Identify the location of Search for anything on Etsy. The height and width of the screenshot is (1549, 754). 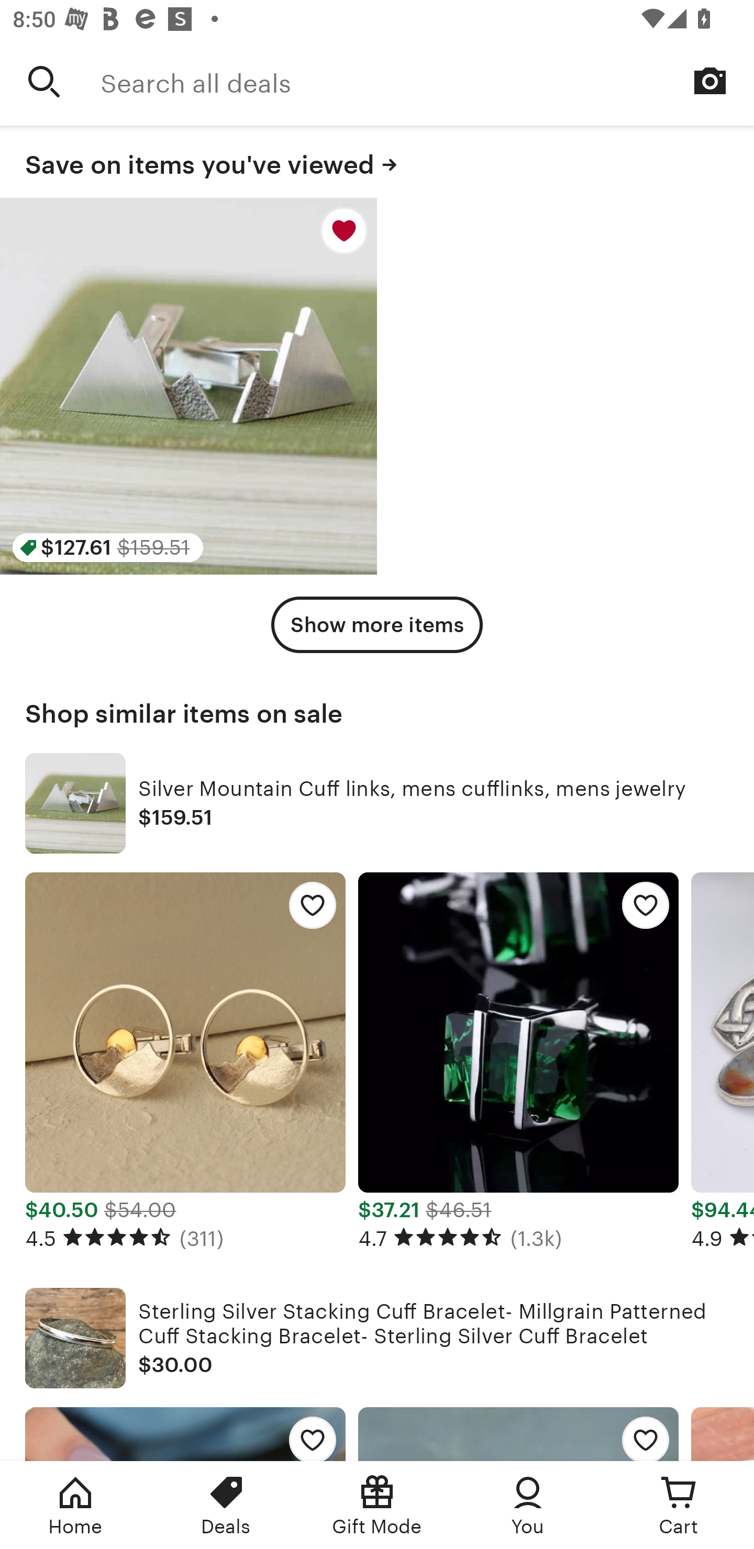
(44, 81).